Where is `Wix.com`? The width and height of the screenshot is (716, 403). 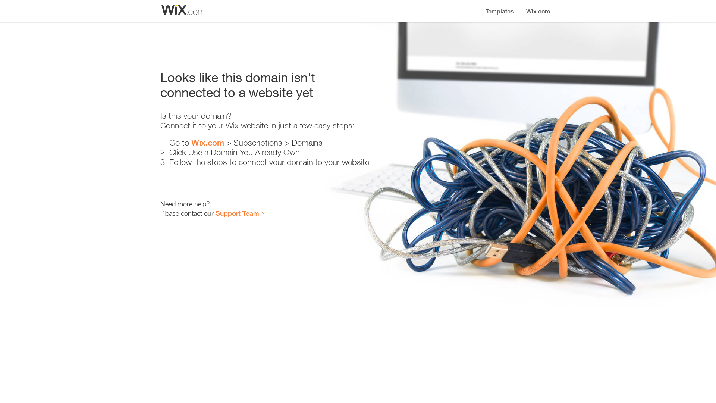 Wix.com is located at coordinates (208, 143).